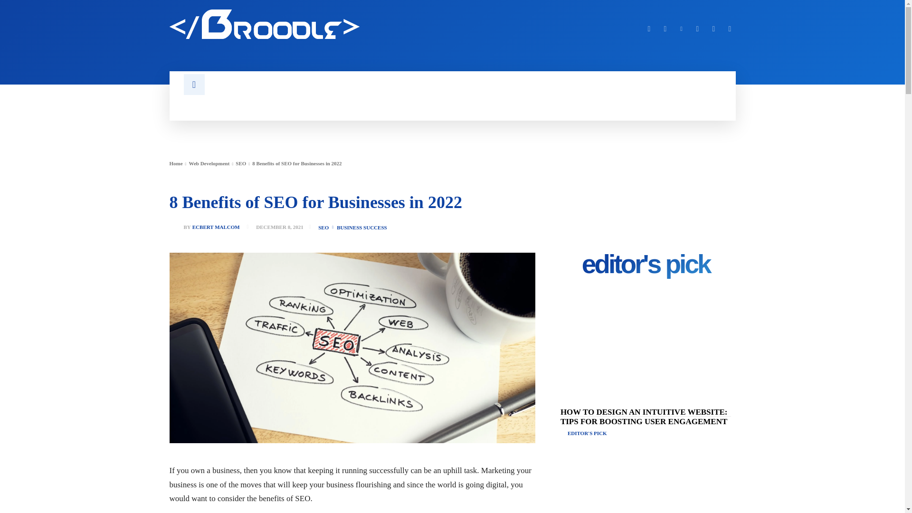 The image size is (912, 513). I want to click on Youtube, so click(730, 28).